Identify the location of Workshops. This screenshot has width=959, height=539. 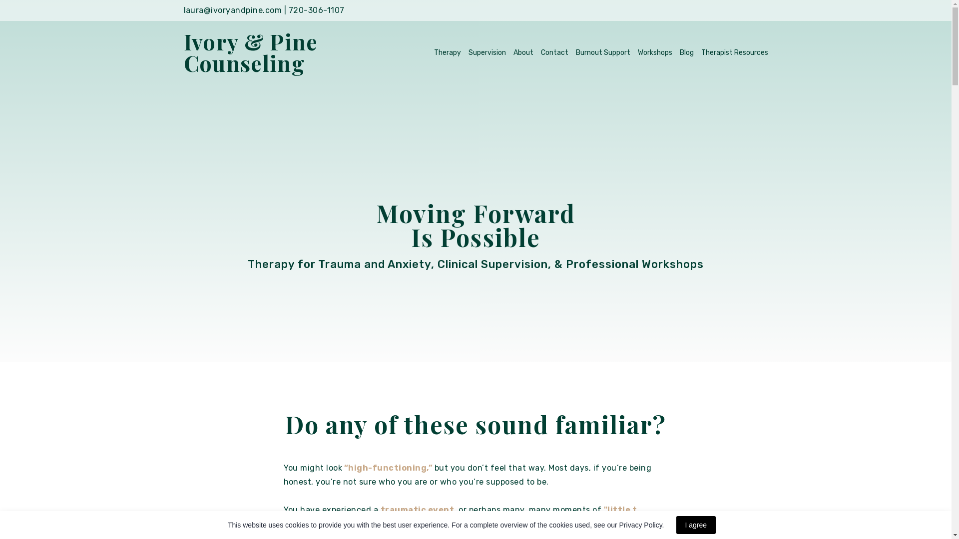
(654, 52).